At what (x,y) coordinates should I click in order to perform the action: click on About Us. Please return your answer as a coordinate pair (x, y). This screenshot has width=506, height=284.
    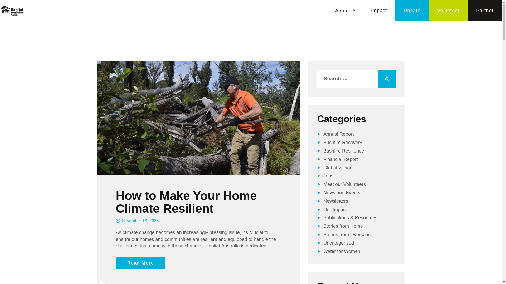
    Looking at the image, I should click on (346, 11).